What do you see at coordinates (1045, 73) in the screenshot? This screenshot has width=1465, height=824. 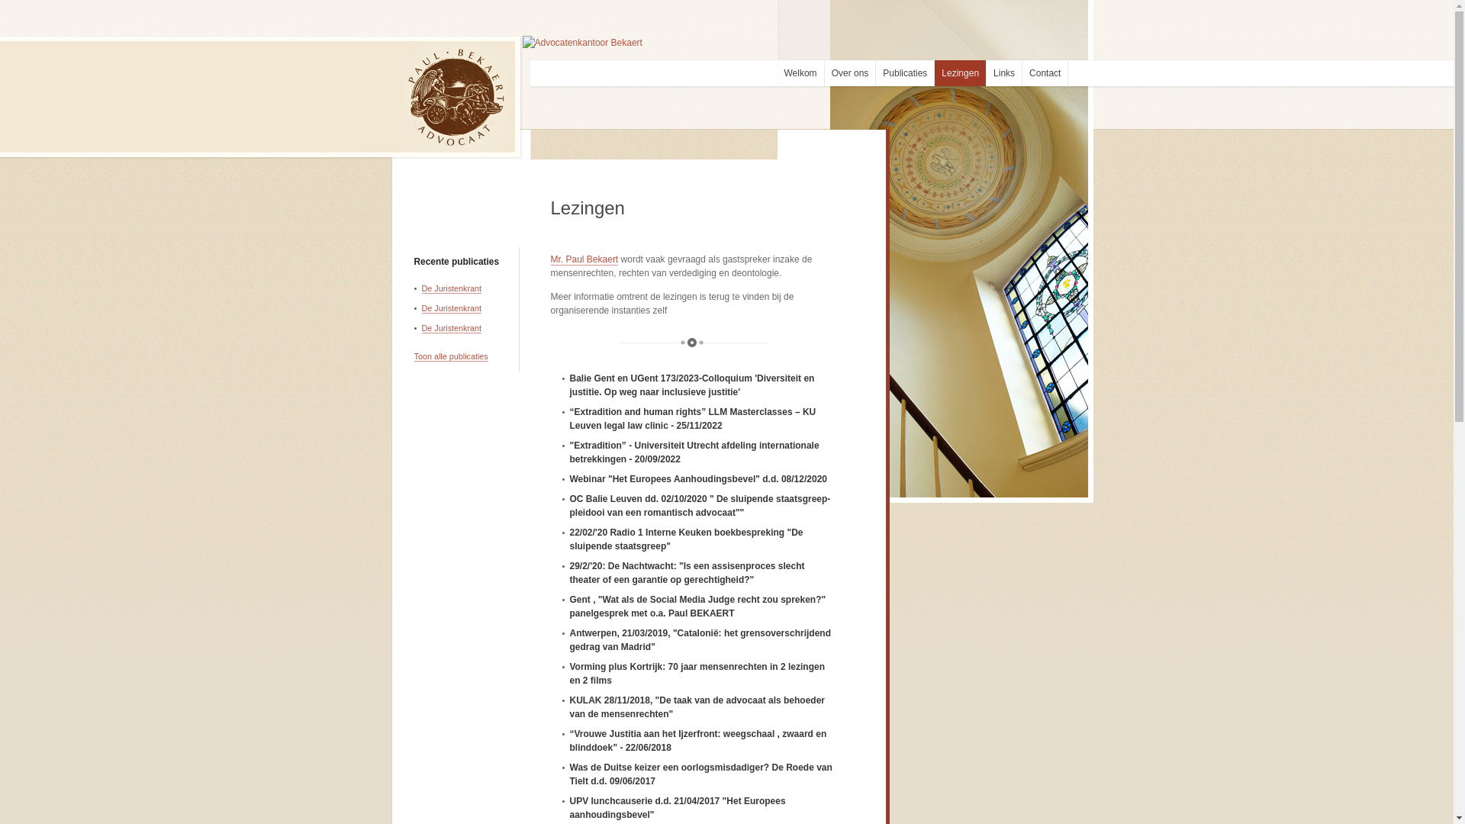 I see `Contact` at bounding box center [1045, 73].